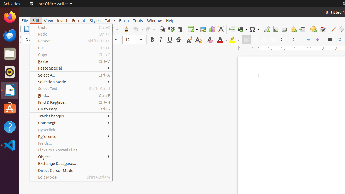 The image size is (345, 194). Describe the element at coordinates (134, 40) in the screenshot. I see `Font Size` at that location.